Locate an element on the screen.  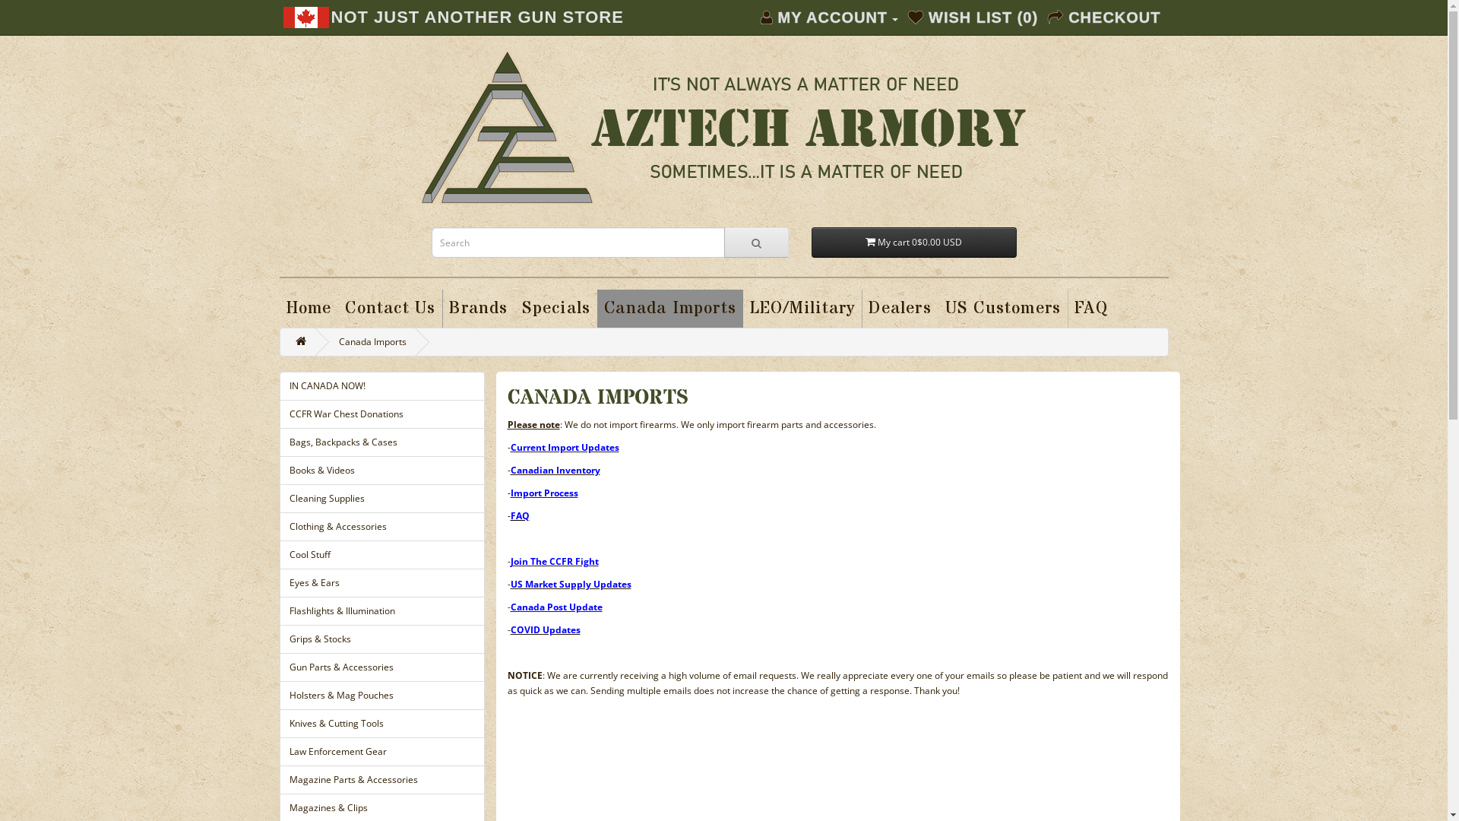
COVID Updates is located at coordinates (546, 629).